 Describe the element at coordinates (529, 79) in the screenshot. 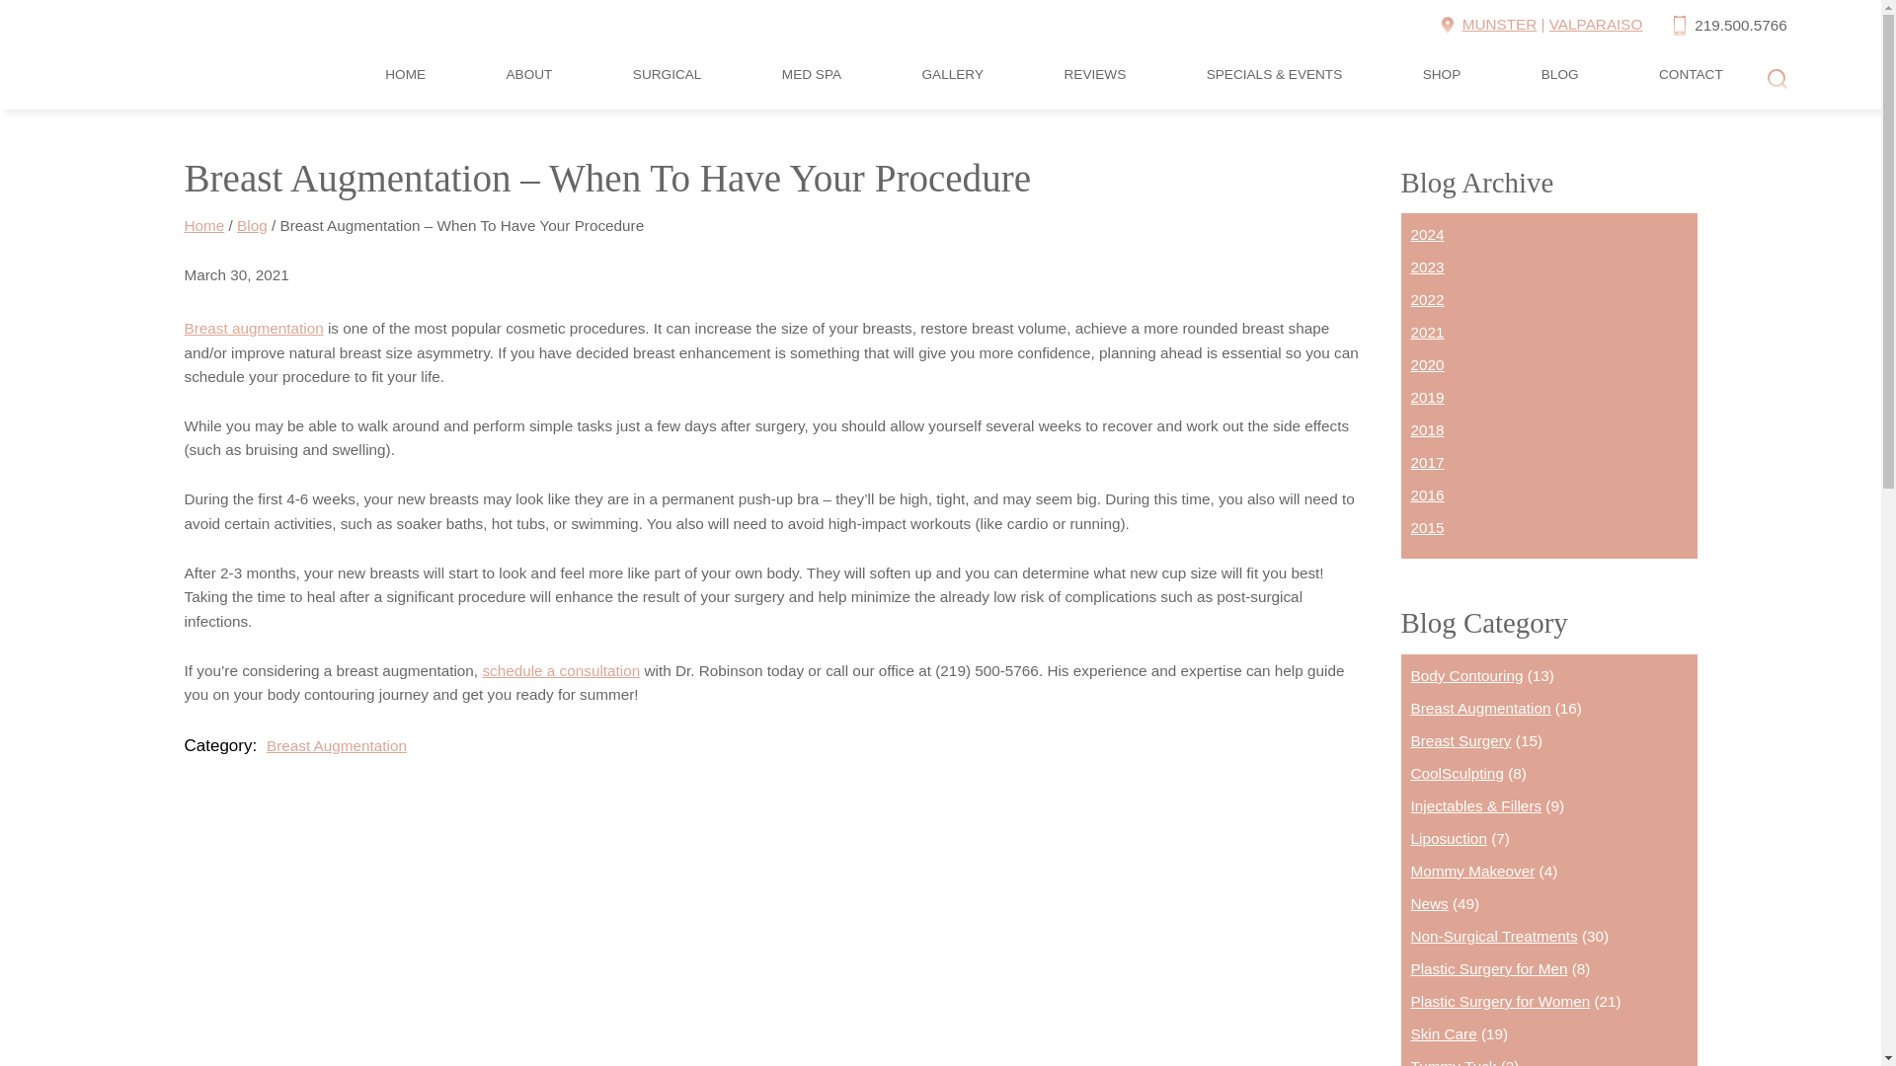

I see `ABOUT` at that location.